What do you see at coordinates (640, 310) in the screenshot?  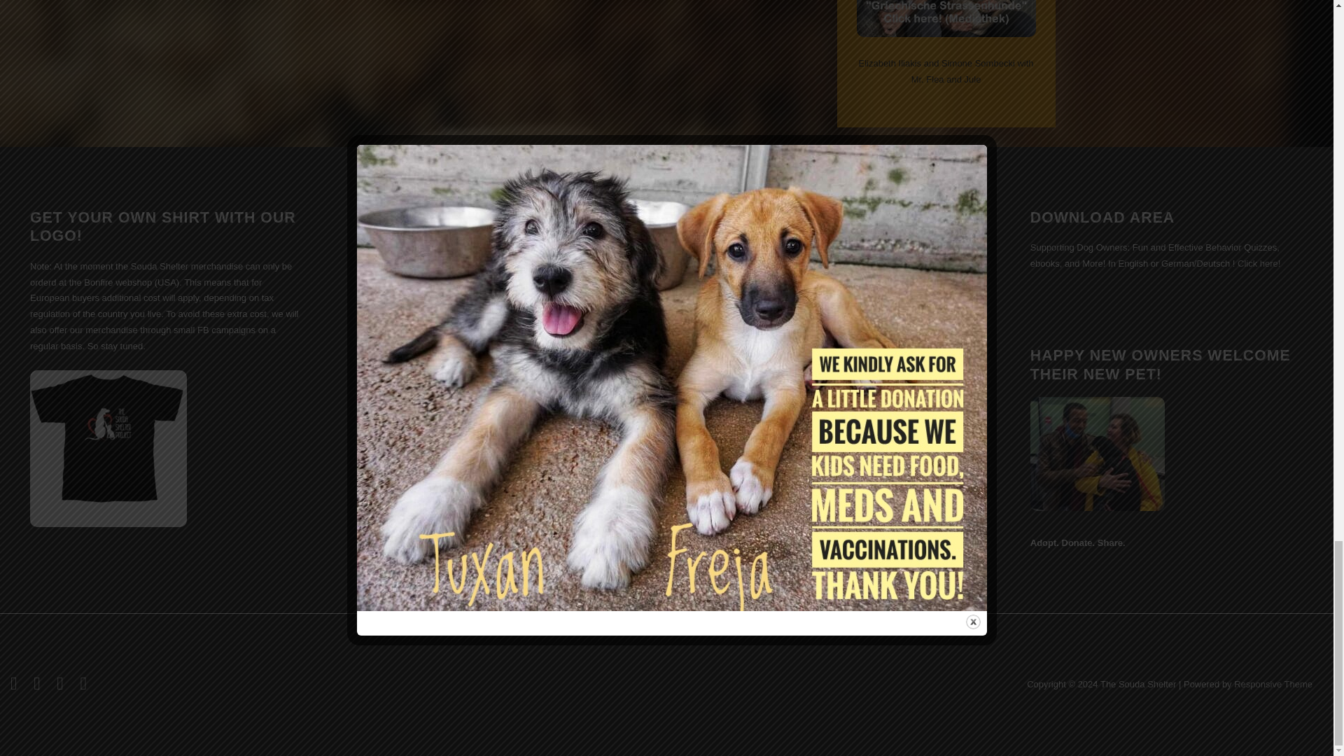 I see `powered by Google` at bounding box center [640, 310].